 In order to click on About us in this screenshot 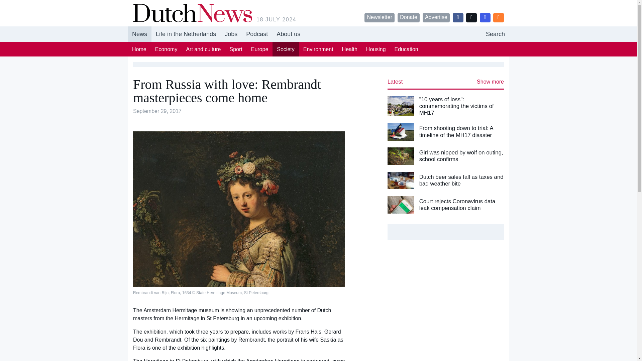, I will do `click(288, 34)`.